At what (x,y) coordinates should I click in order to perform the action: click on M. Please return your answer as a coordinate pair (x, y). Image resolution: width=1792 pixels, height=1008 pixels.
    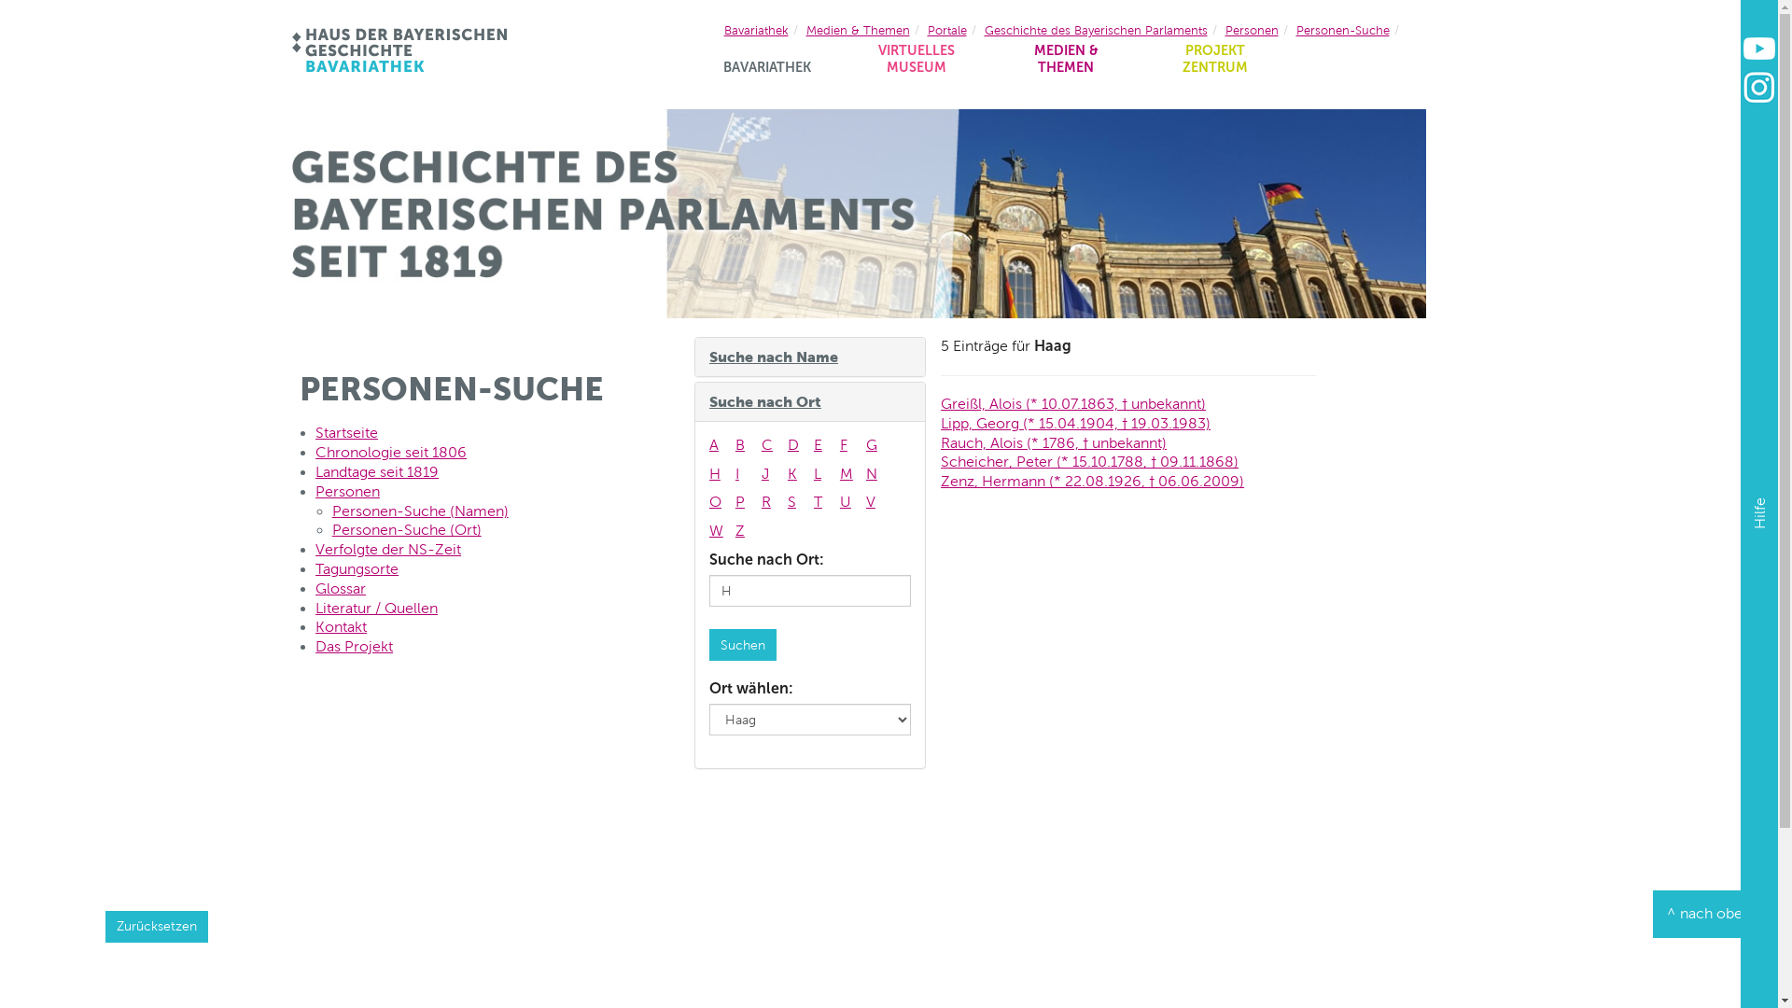
    Looking at the image, I should click on (851, 474).